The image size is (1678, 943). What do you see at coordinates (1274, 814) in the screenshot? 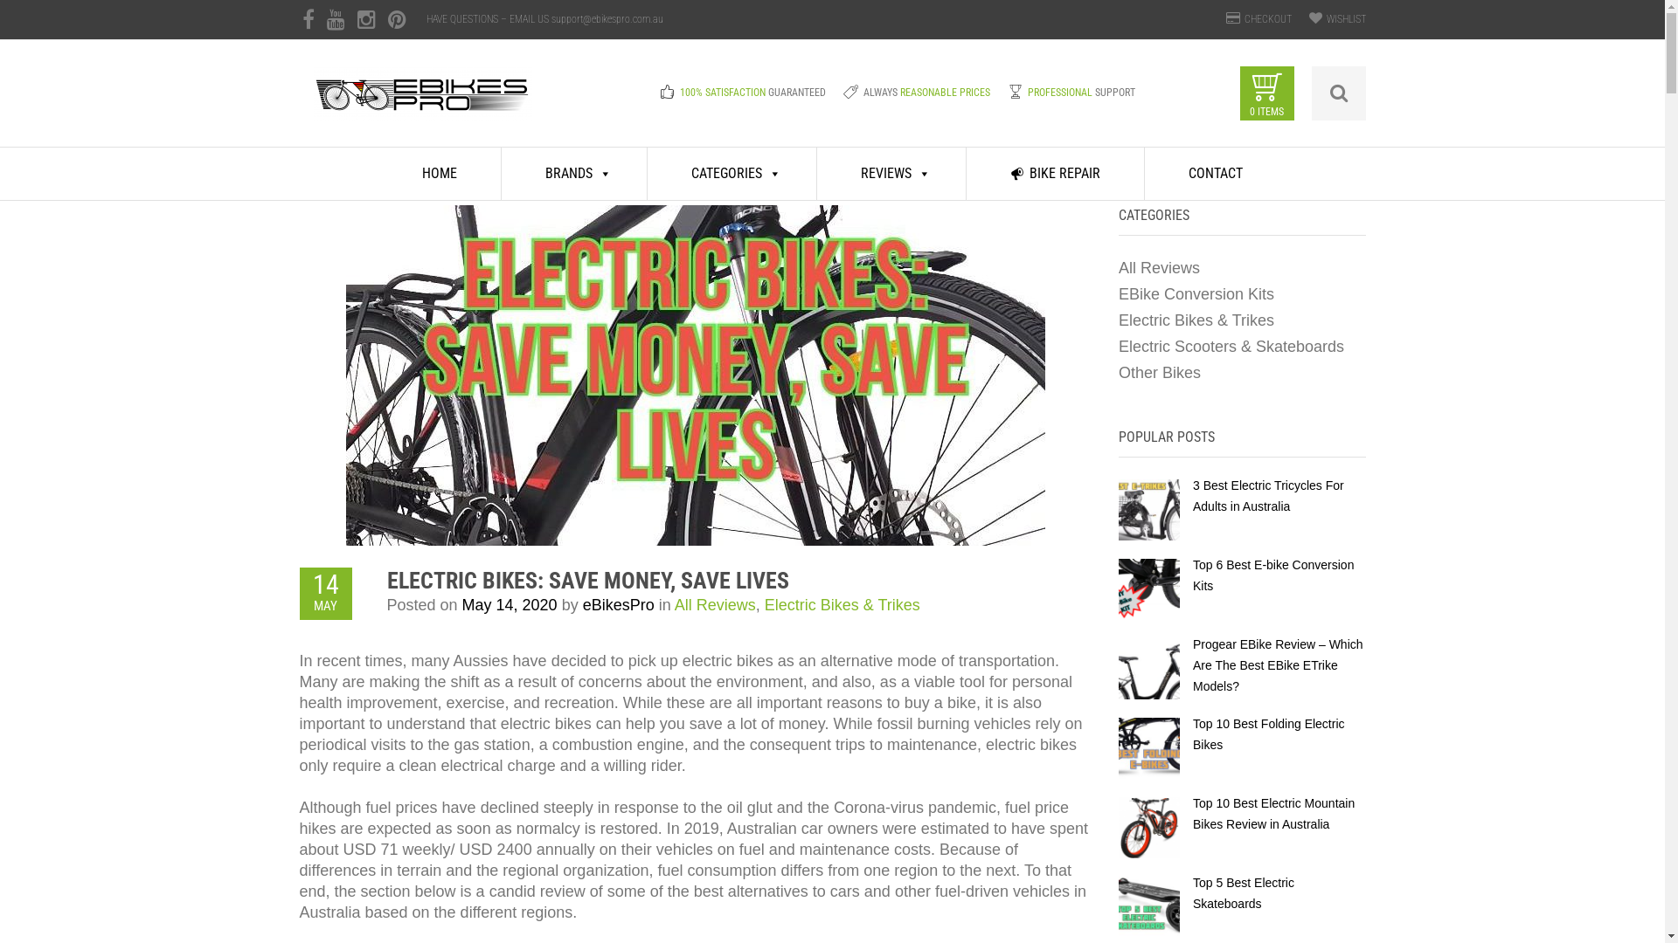
I see `Top 10 Best Electric Mountain Bikes Review in Australia` at bounding box center [1274, 814].